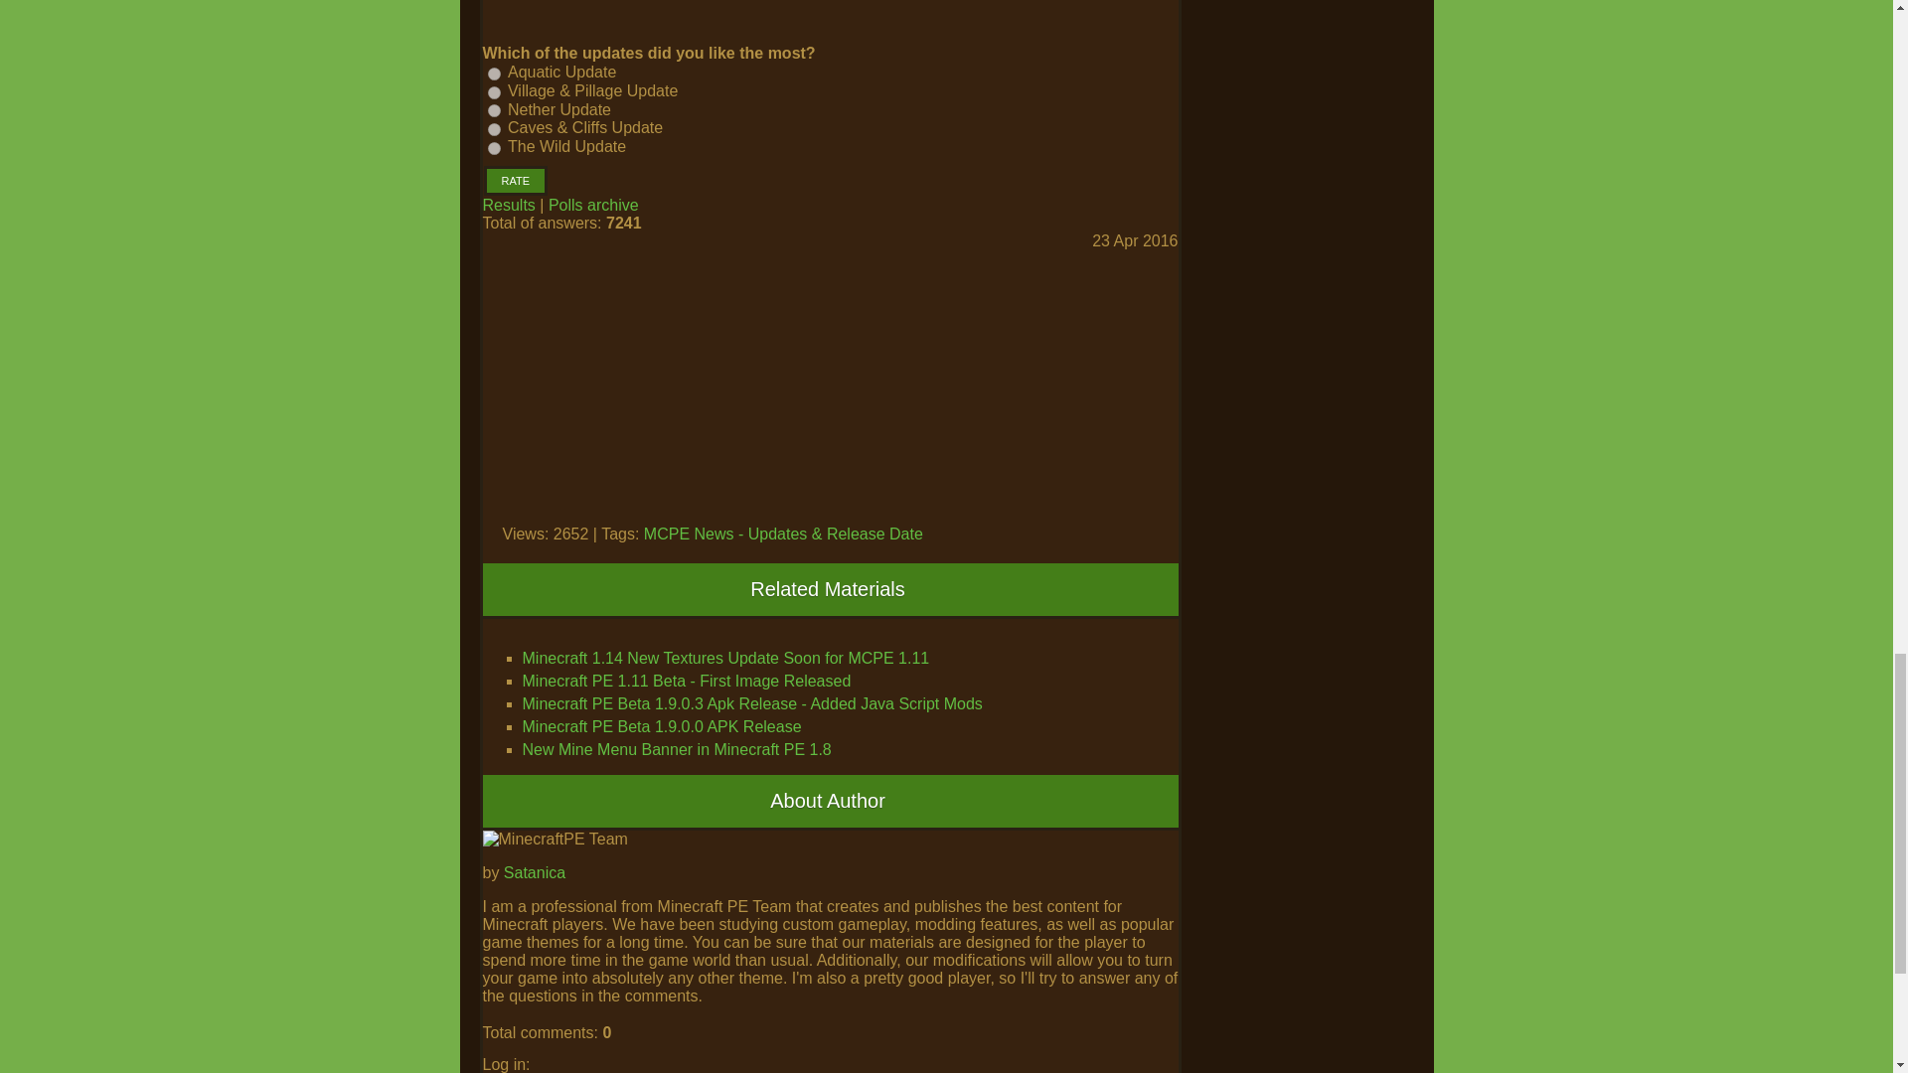 This screenshot has width=1908, height=1073. Describe the element at coordinates (687, 682) in the screenshot. I see `Minecraft PE 1.11 Beta - First Image Released` at that location.